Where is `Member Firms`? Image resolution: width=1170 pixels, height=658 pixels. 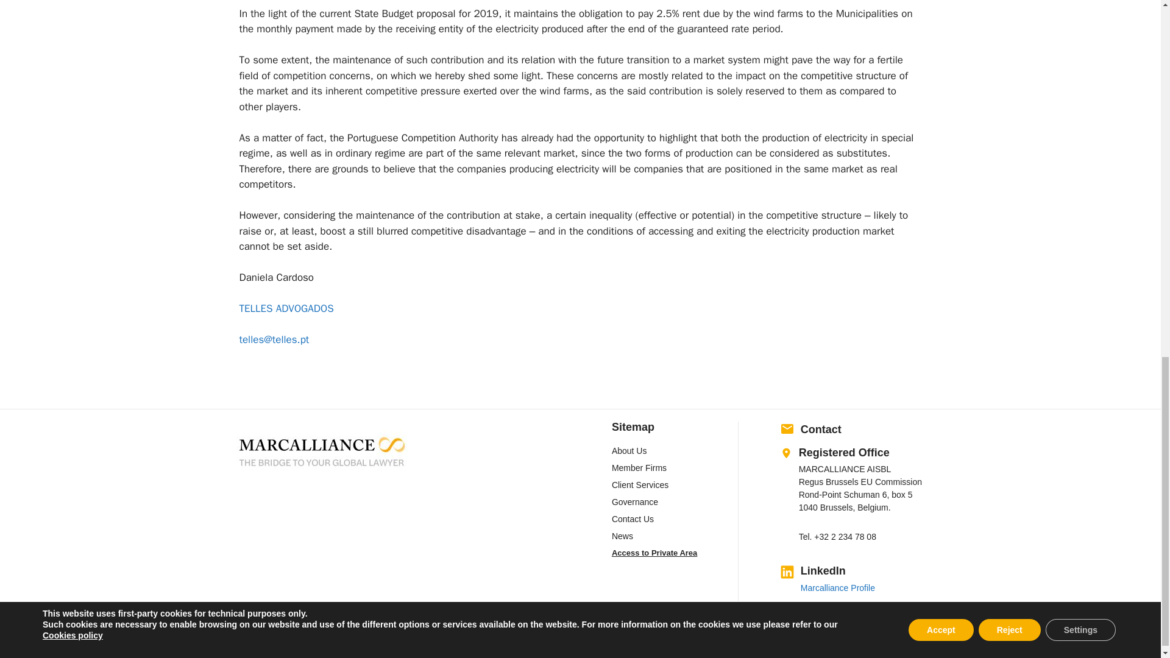 Member Firms is located at coordinates (639, 468).